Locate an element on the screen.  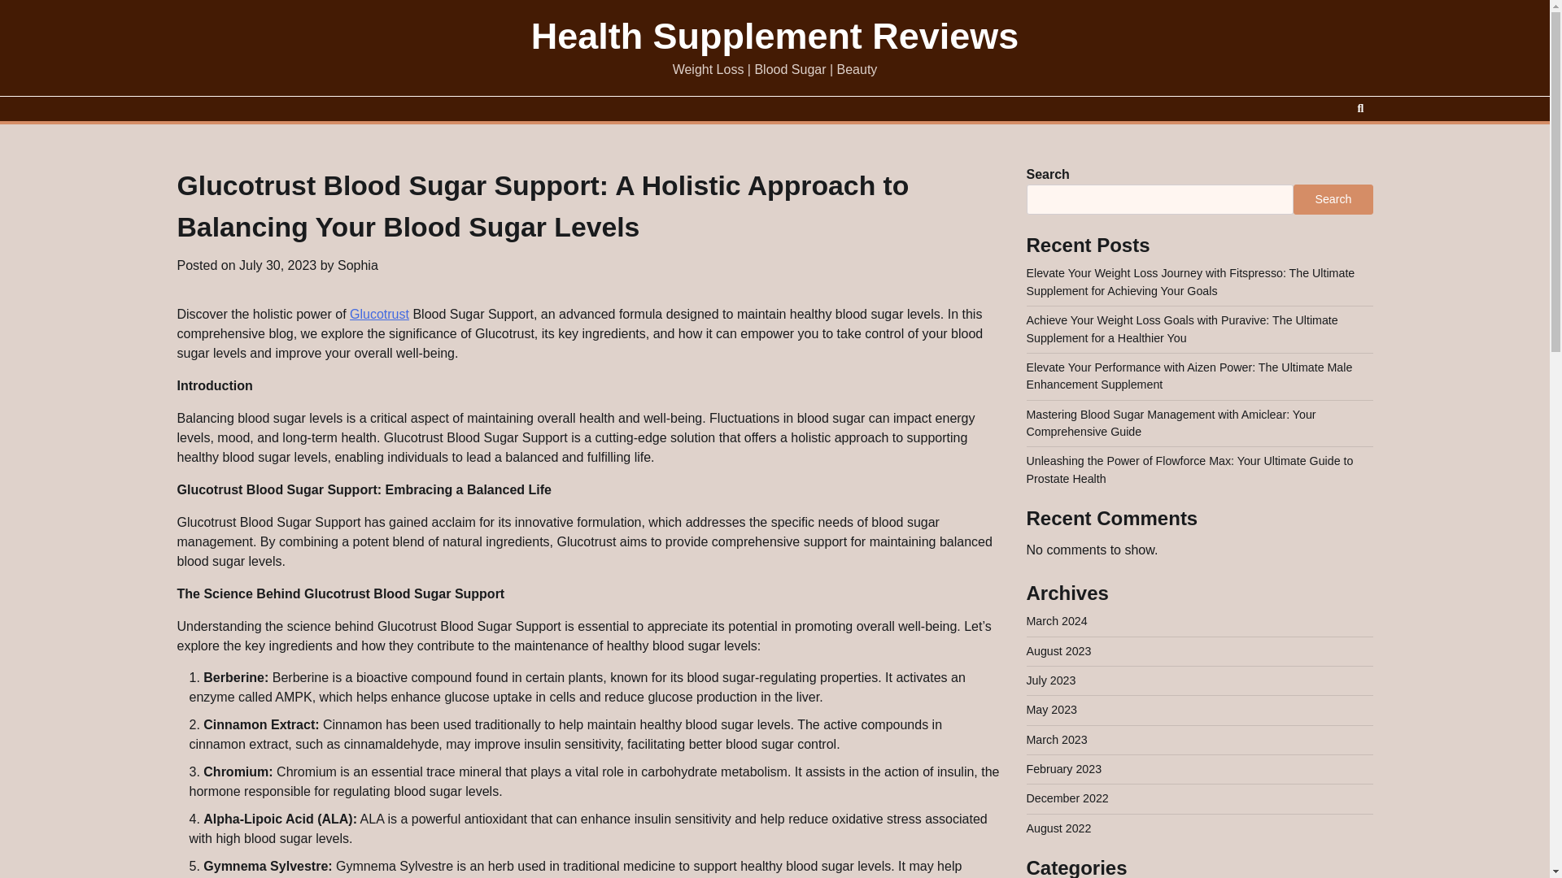
Glucotrust is located at coordinates (379, 314).